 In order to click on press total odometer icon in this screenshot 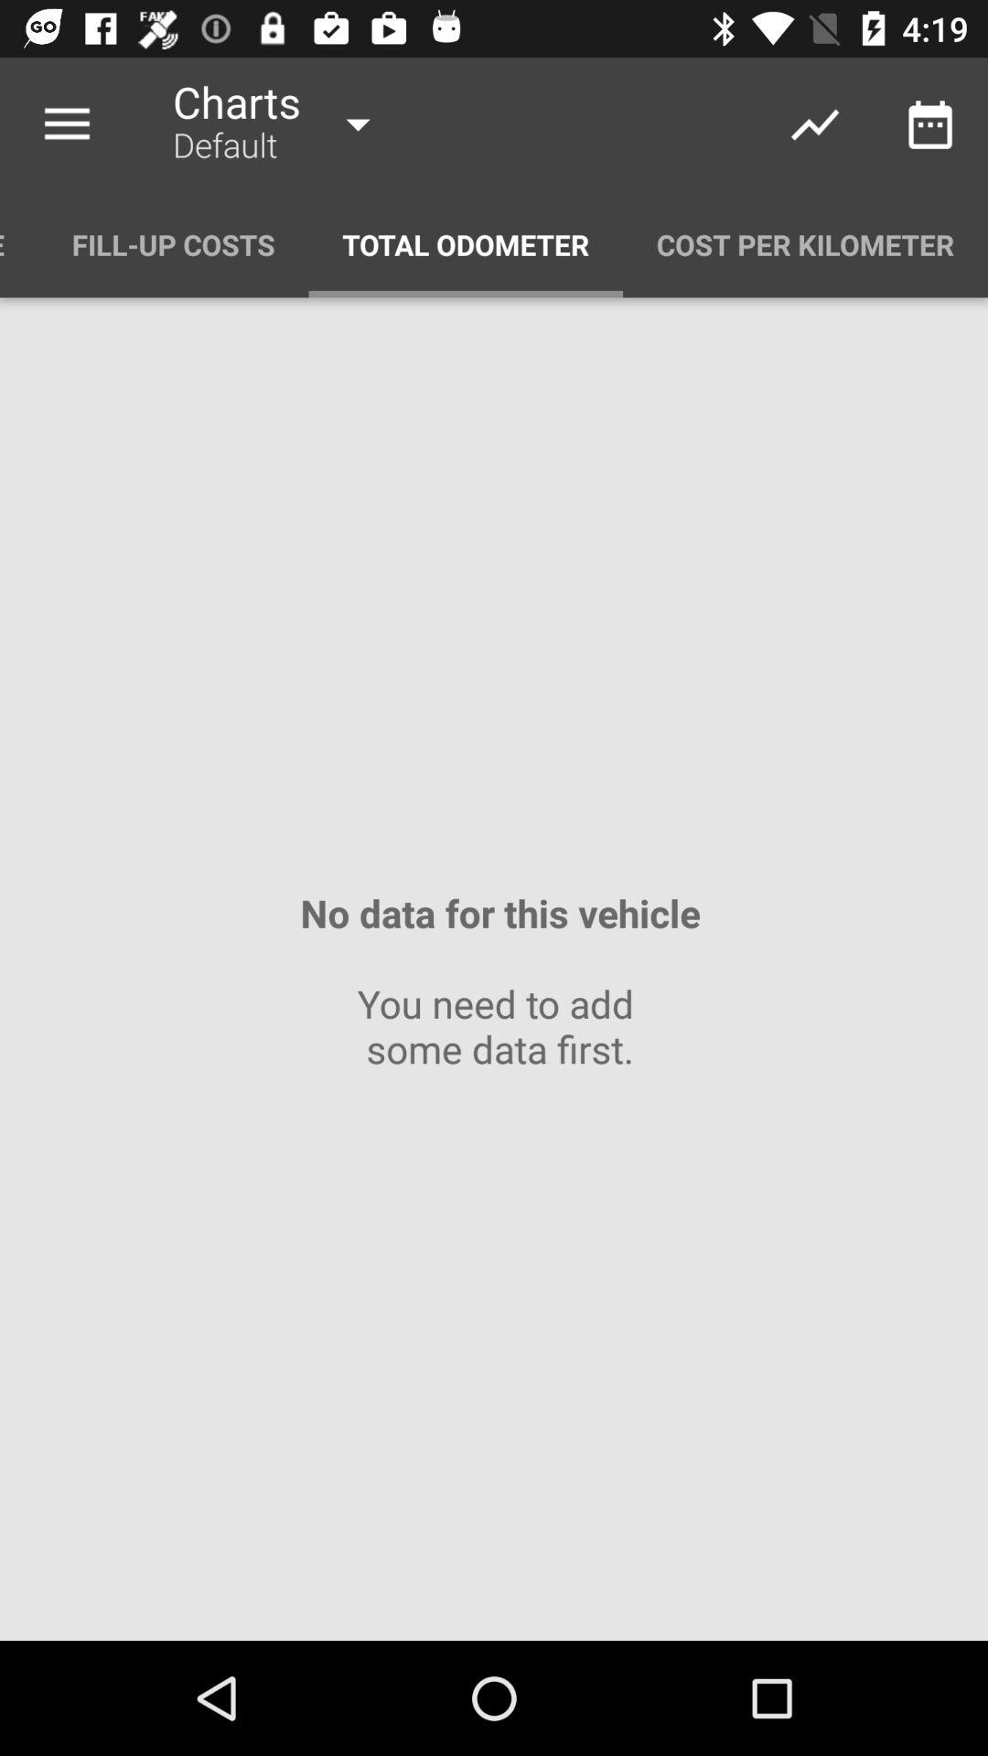, I will do `click(466, 245)`.